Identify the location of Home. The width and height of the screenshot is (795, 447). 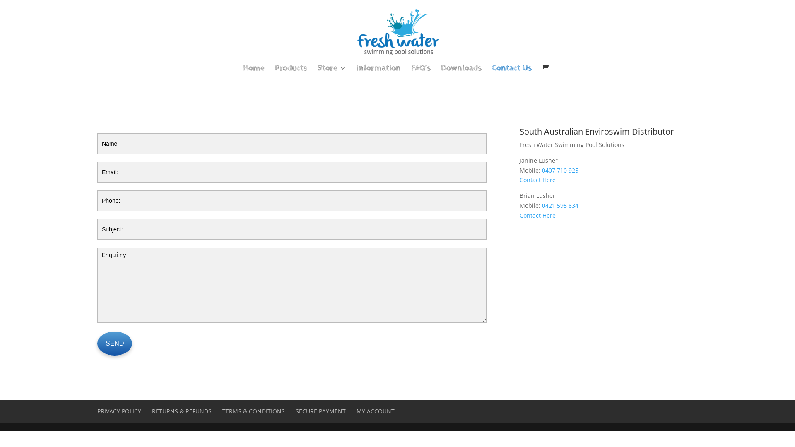
(253, 74).